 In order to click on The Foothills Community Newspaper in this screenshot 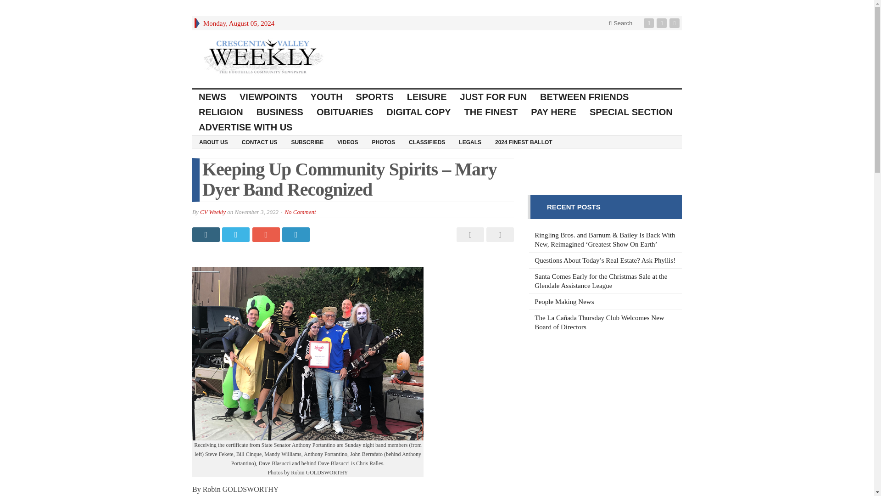, I will do `click(263, 56)`.